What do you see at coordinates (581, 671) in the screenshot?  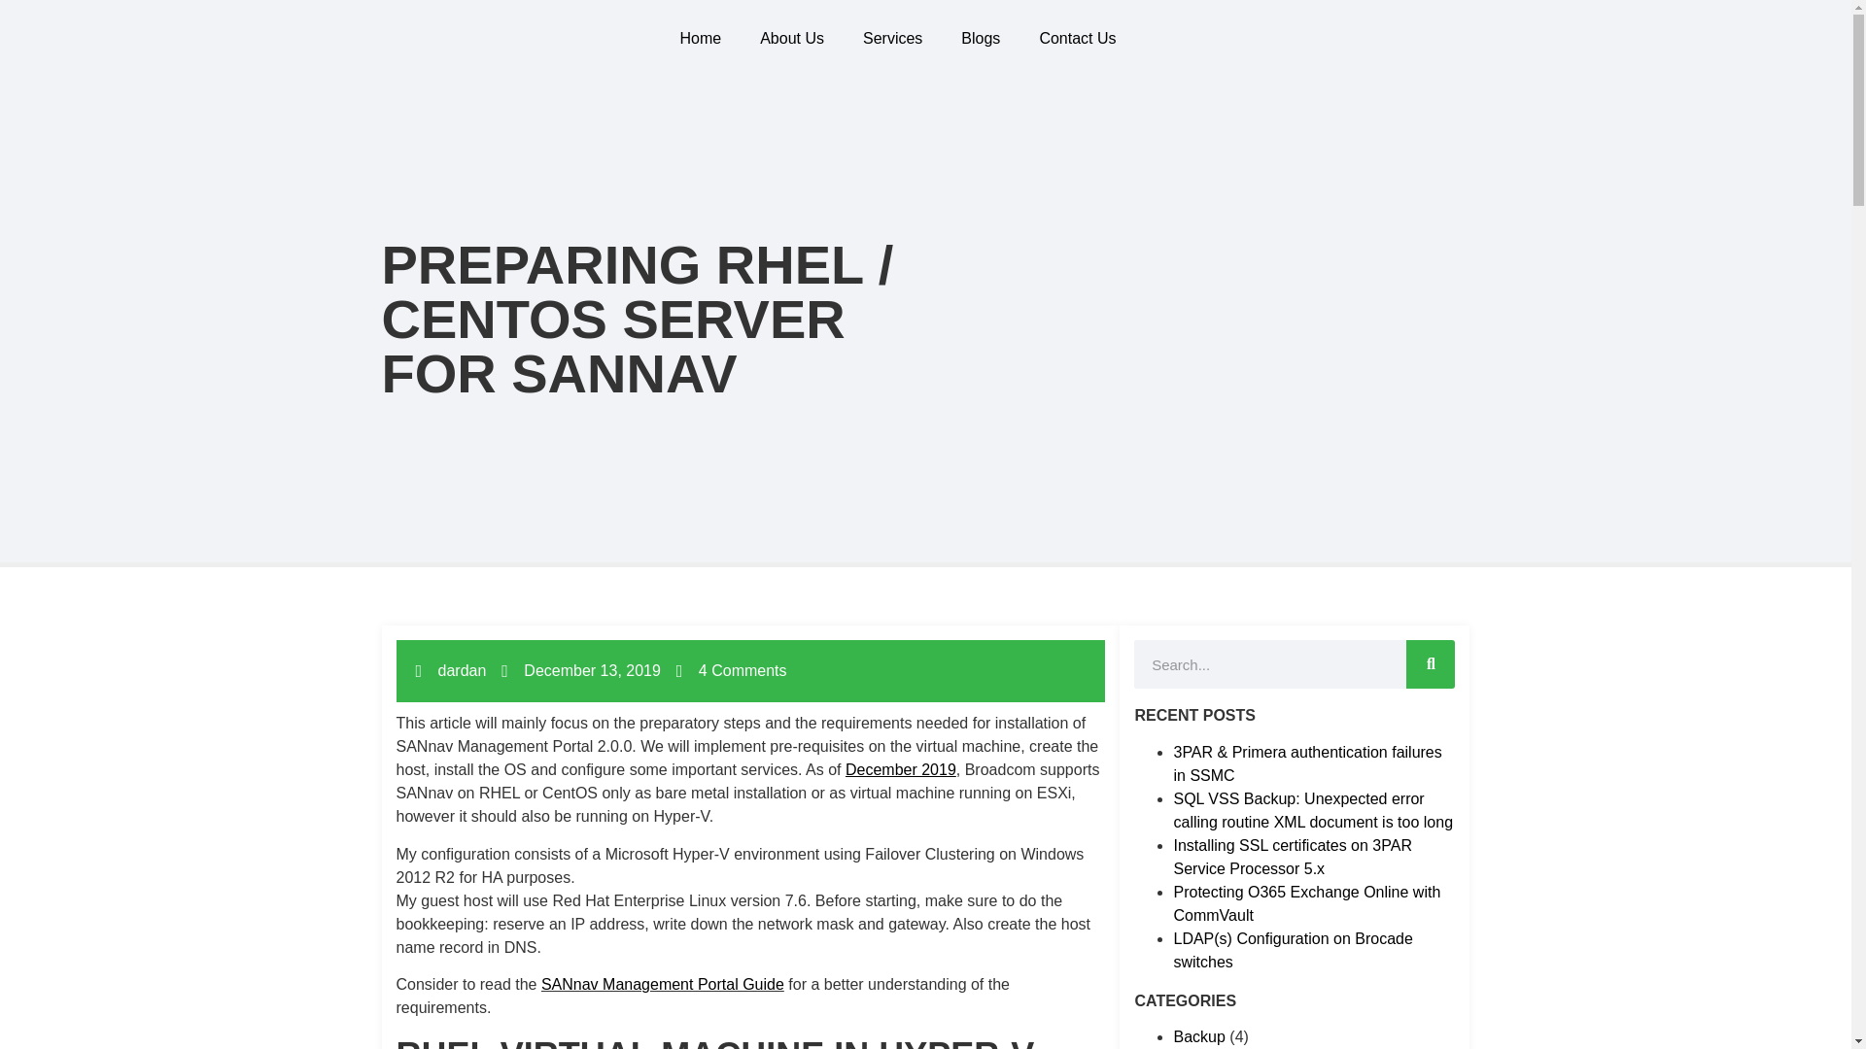 I see `December 13, 2019` at bounding box center [581, 671].